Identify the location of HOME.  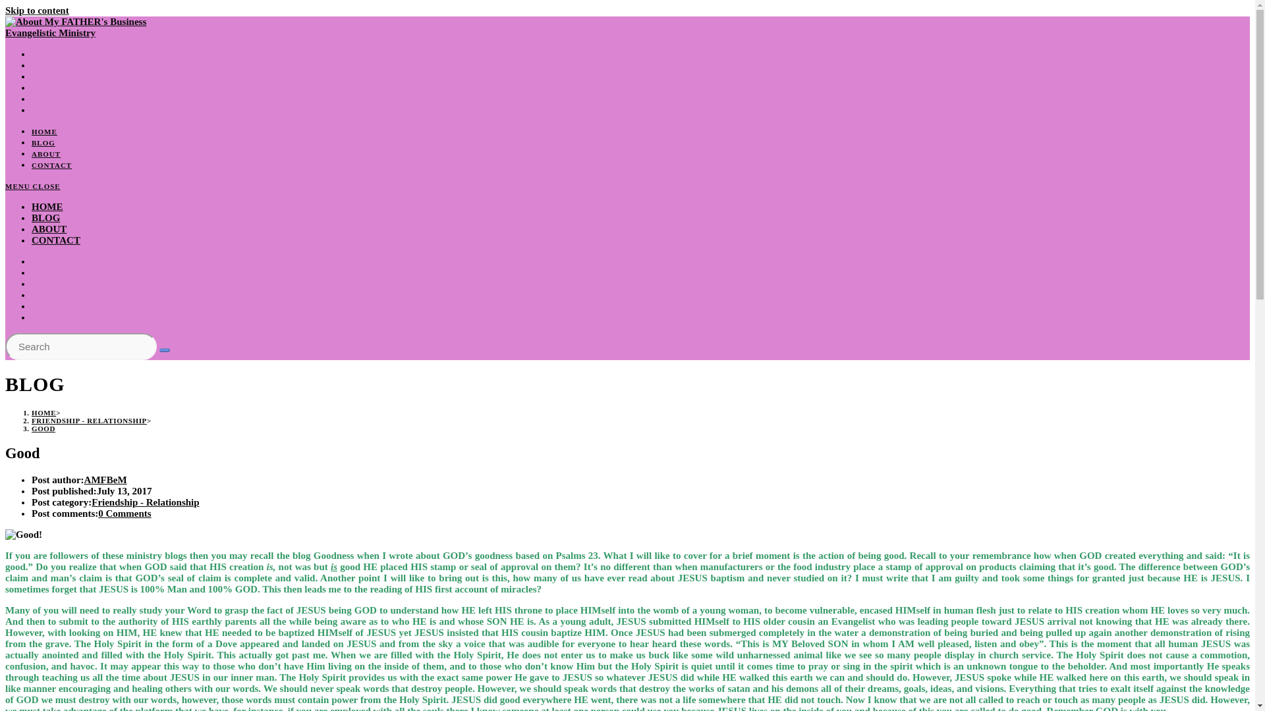
(44, 132).